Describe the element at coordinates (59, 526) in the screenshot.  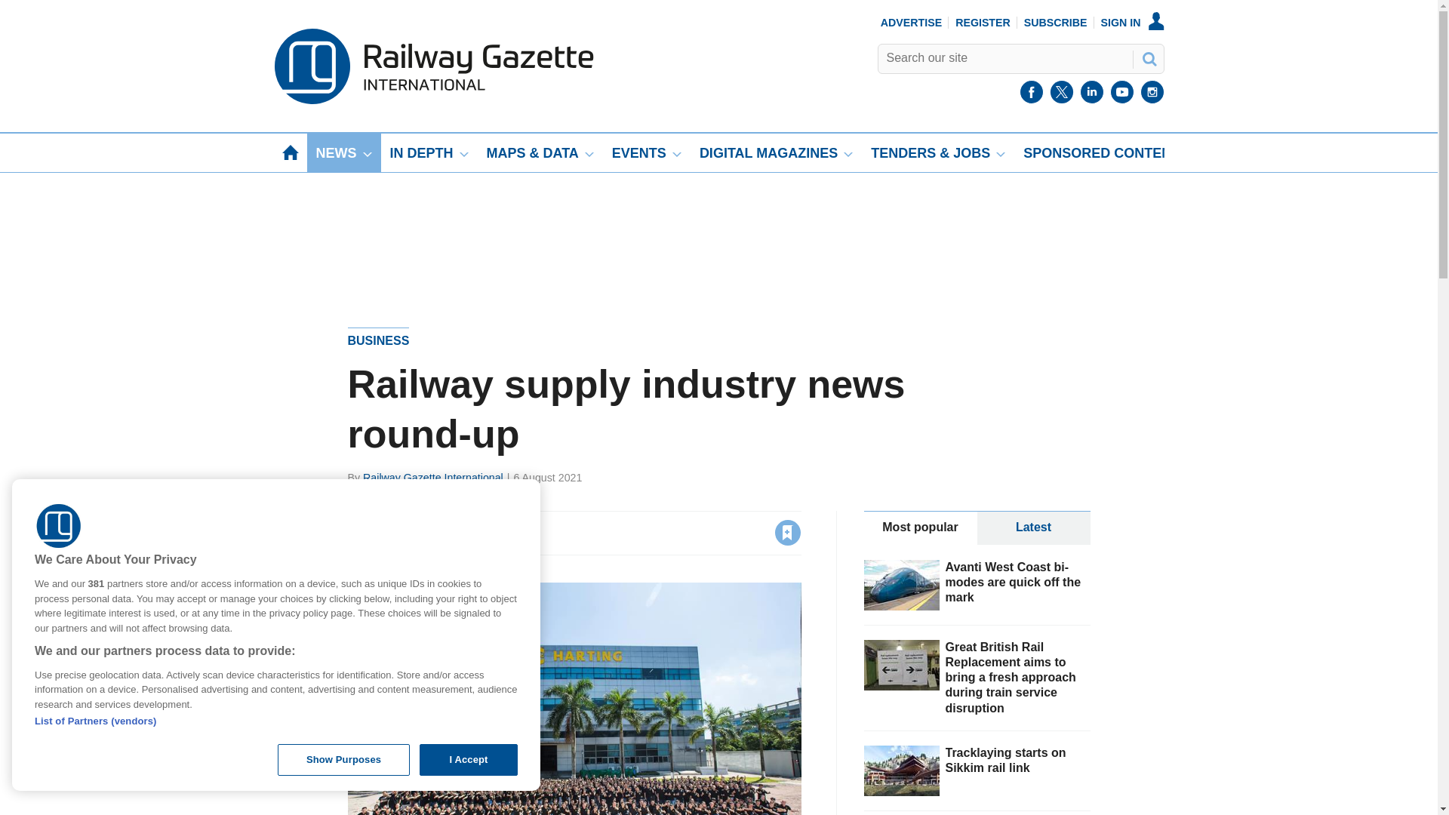
I see `Railway Gazette Logo` at that location.